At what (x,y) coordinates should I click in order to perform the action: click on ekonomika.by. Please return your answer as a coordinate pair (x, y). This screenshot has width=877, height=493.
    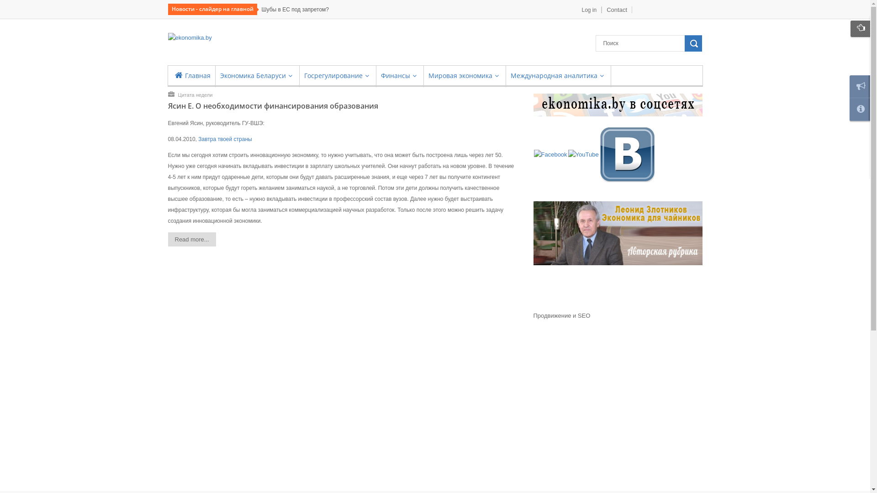
    Looking at the image, I should click on (190, 38).